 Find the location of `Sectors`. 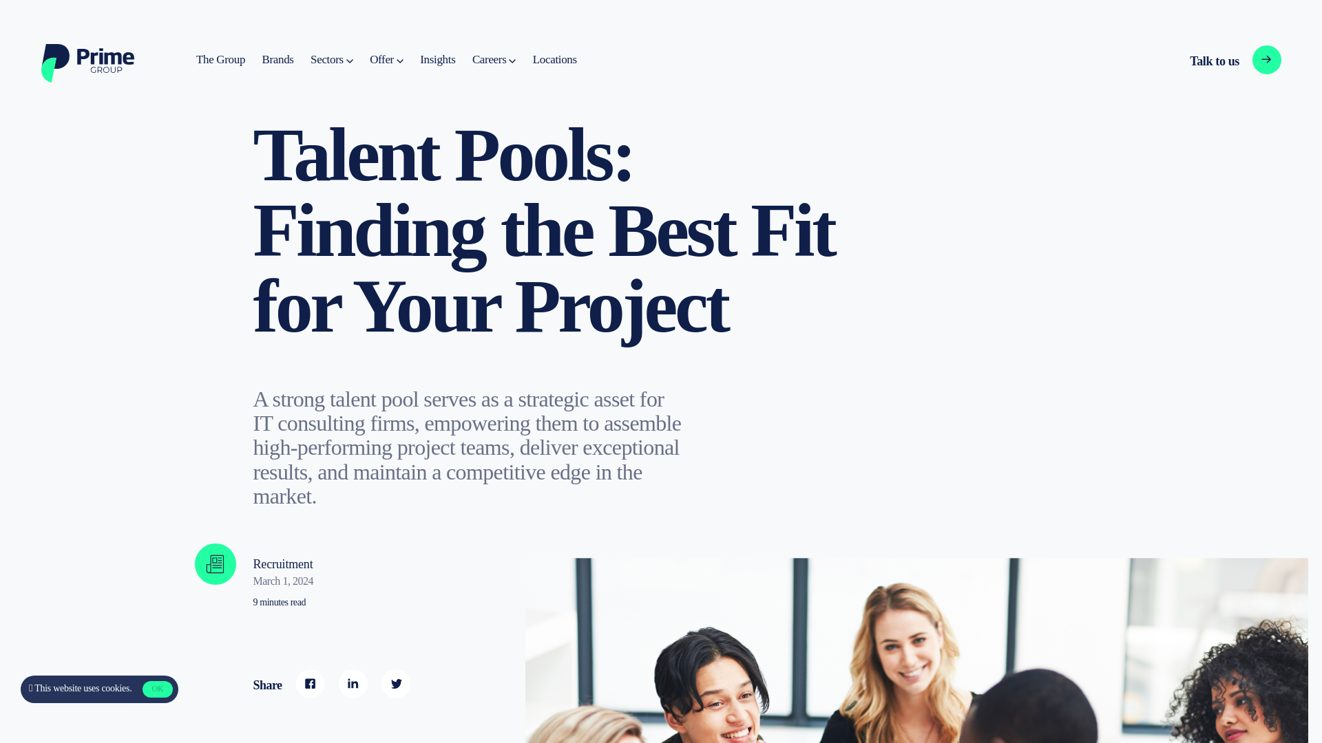

Sectors is located at coordinates (220, 60).